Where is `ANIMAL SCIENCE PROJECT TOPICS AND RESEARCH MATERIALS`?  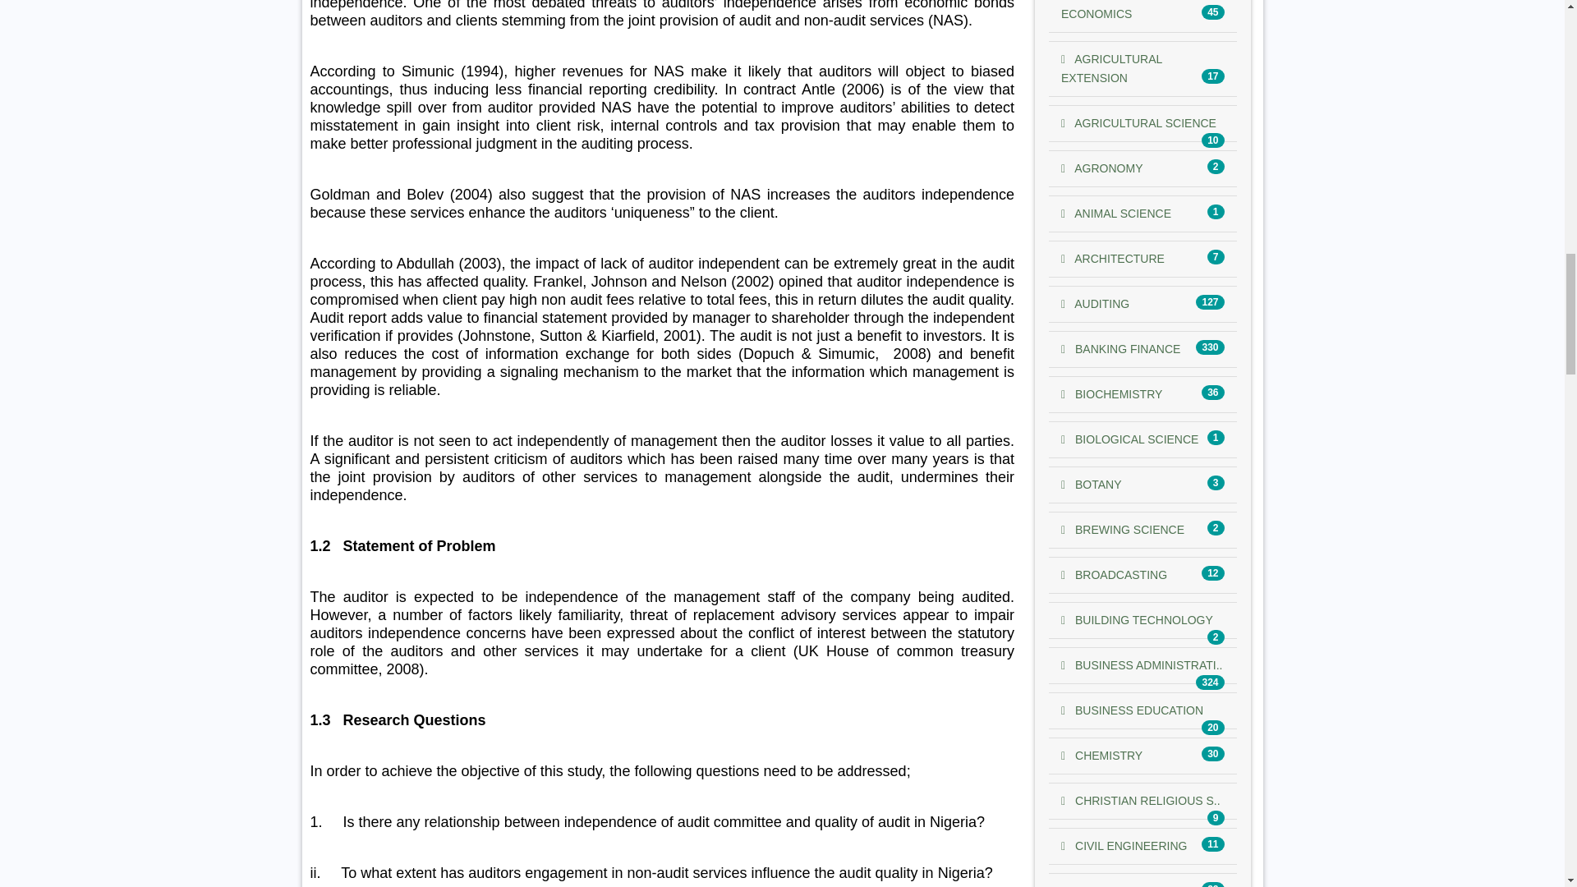 ANIMAL SCIENCE PROJECT TOPICS AND RESEARCH MATERIALS is located at coordinates (1116, 213).